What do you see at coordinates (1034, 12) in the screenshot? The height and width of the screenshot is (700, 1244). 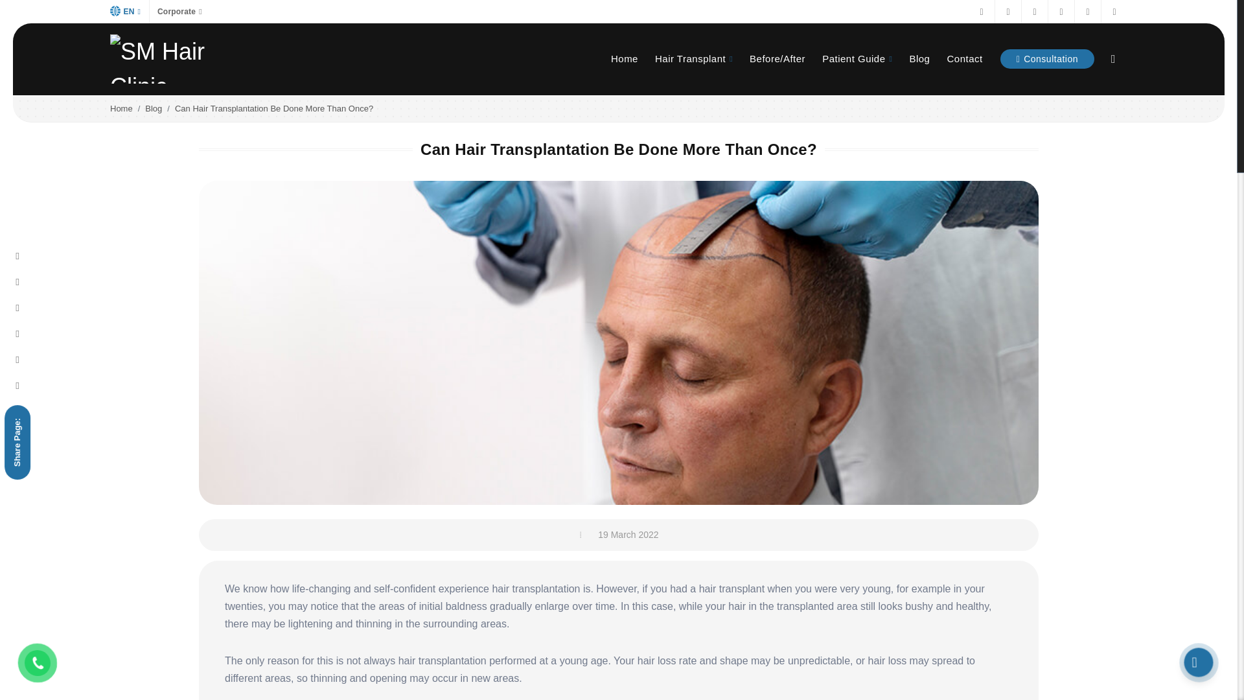 I see `Our Youtube Page` at bounding box center [1034, 12].